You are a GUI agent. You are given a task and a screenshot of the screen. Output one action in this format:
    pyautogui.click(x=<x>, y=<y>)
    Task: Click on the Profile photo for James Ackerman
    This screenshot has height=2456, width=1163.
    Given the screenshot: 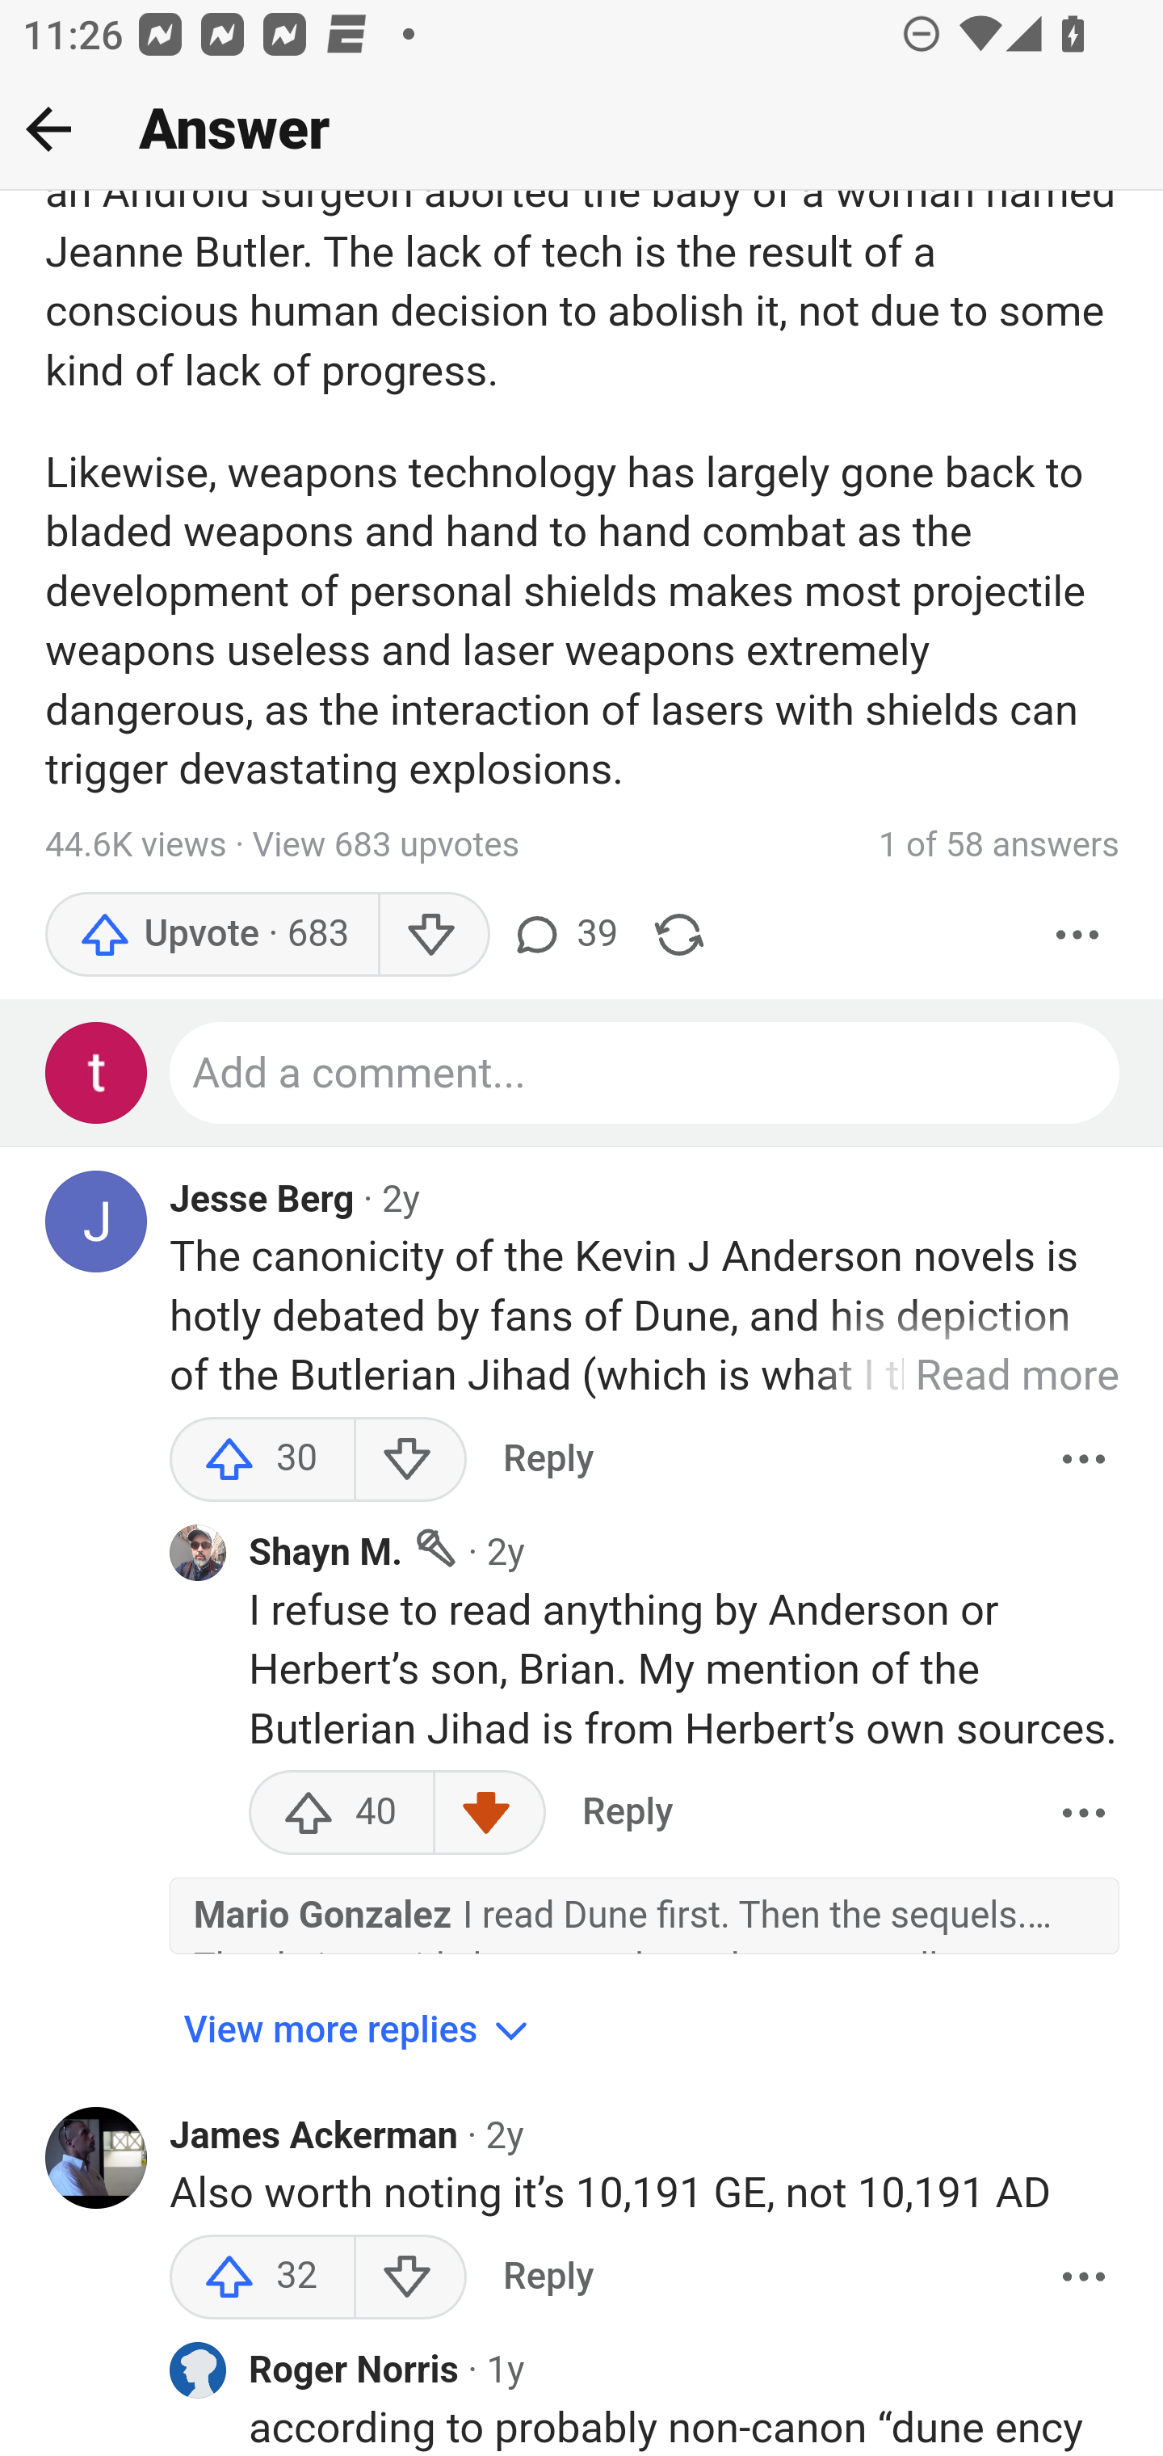 What is the action you would take?
    pyautogui.click(x=97, y=2160)
    